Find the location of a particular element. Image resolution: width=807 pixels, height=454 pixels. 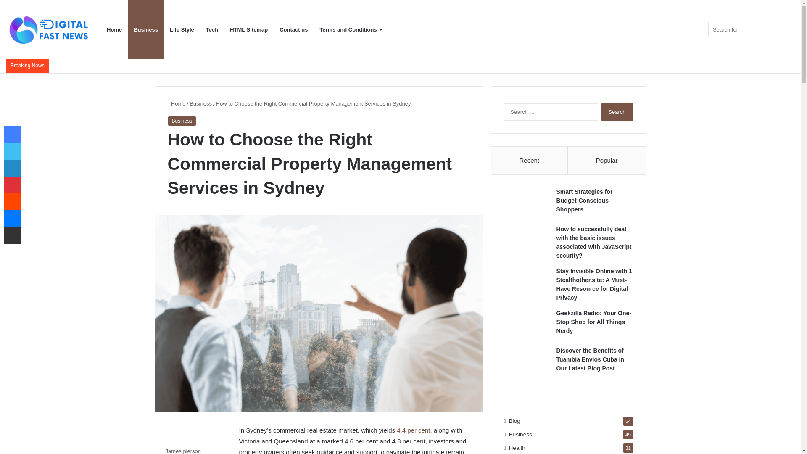

HTML Sitemap is located at coordinates (249, 30).